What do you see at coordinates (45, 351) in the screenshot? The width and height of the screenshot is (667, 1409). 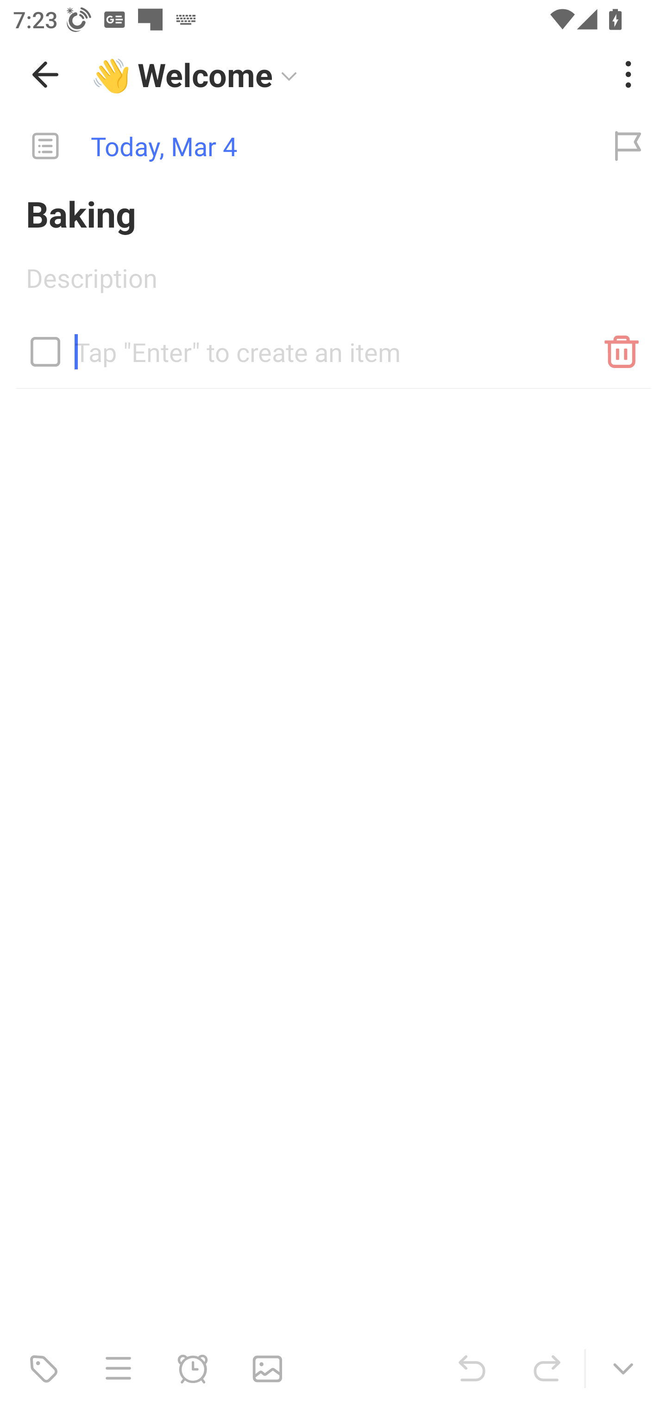 I see ` ` at bounding box center [45, 351].